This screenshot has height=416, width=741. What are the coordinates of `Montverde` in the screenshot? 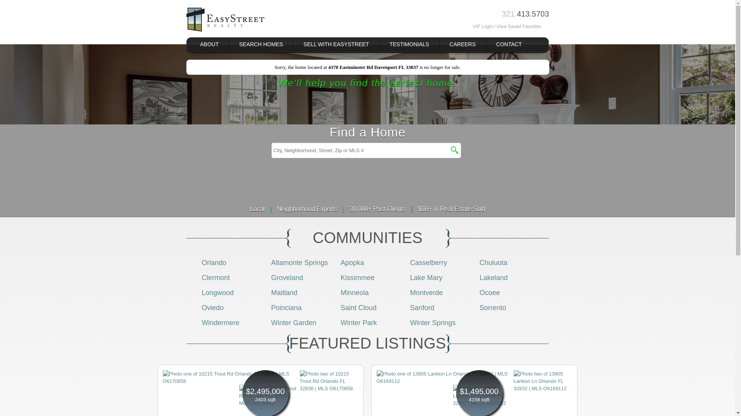 It's located at (426, 293).